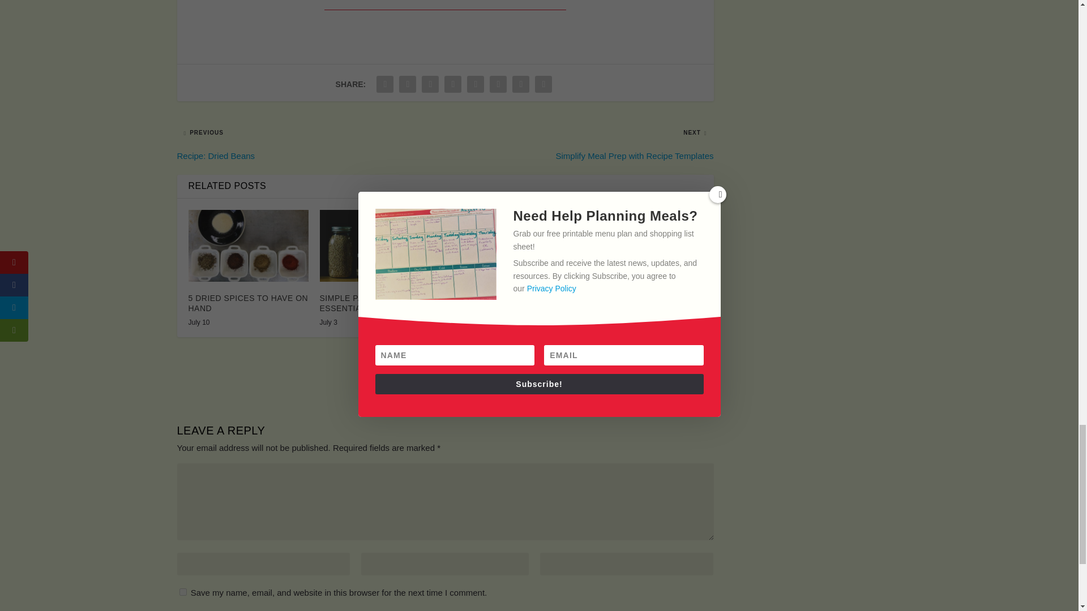 The width and height of the screenshot is (1087, 611). What do you see at coordinates (511, 246) in the screenshot?
I see `4 Ways an Organized Kitchen Helps You Cook` at bounding box center [511, 246].